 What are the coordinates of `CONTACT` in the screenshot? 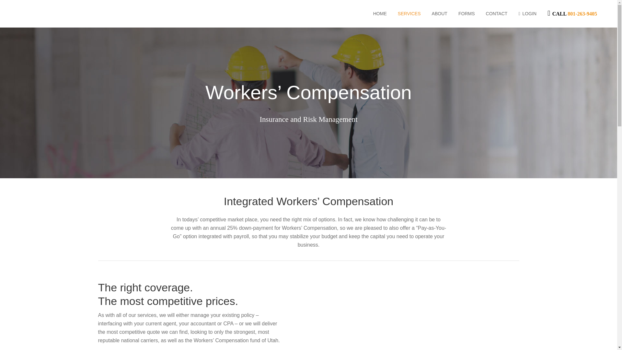 It's located at (497, 14).